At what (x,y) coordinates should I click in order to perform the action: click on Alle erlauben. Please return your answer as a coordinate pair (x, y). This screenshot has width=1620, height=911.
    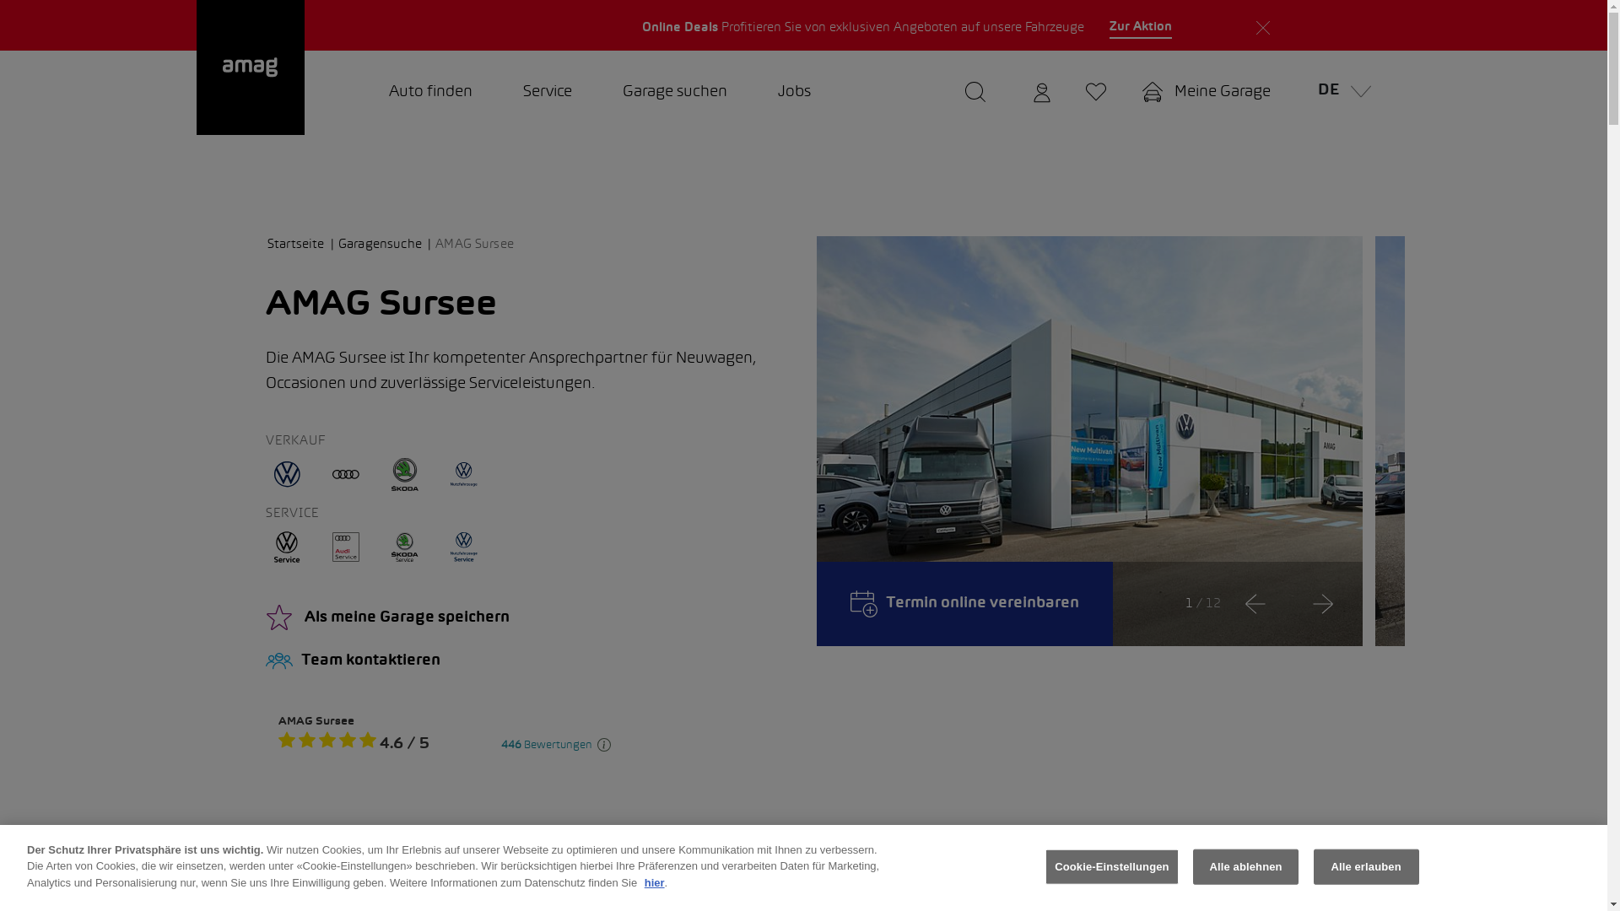
    Looking at the image, I should click on (1367, 867).